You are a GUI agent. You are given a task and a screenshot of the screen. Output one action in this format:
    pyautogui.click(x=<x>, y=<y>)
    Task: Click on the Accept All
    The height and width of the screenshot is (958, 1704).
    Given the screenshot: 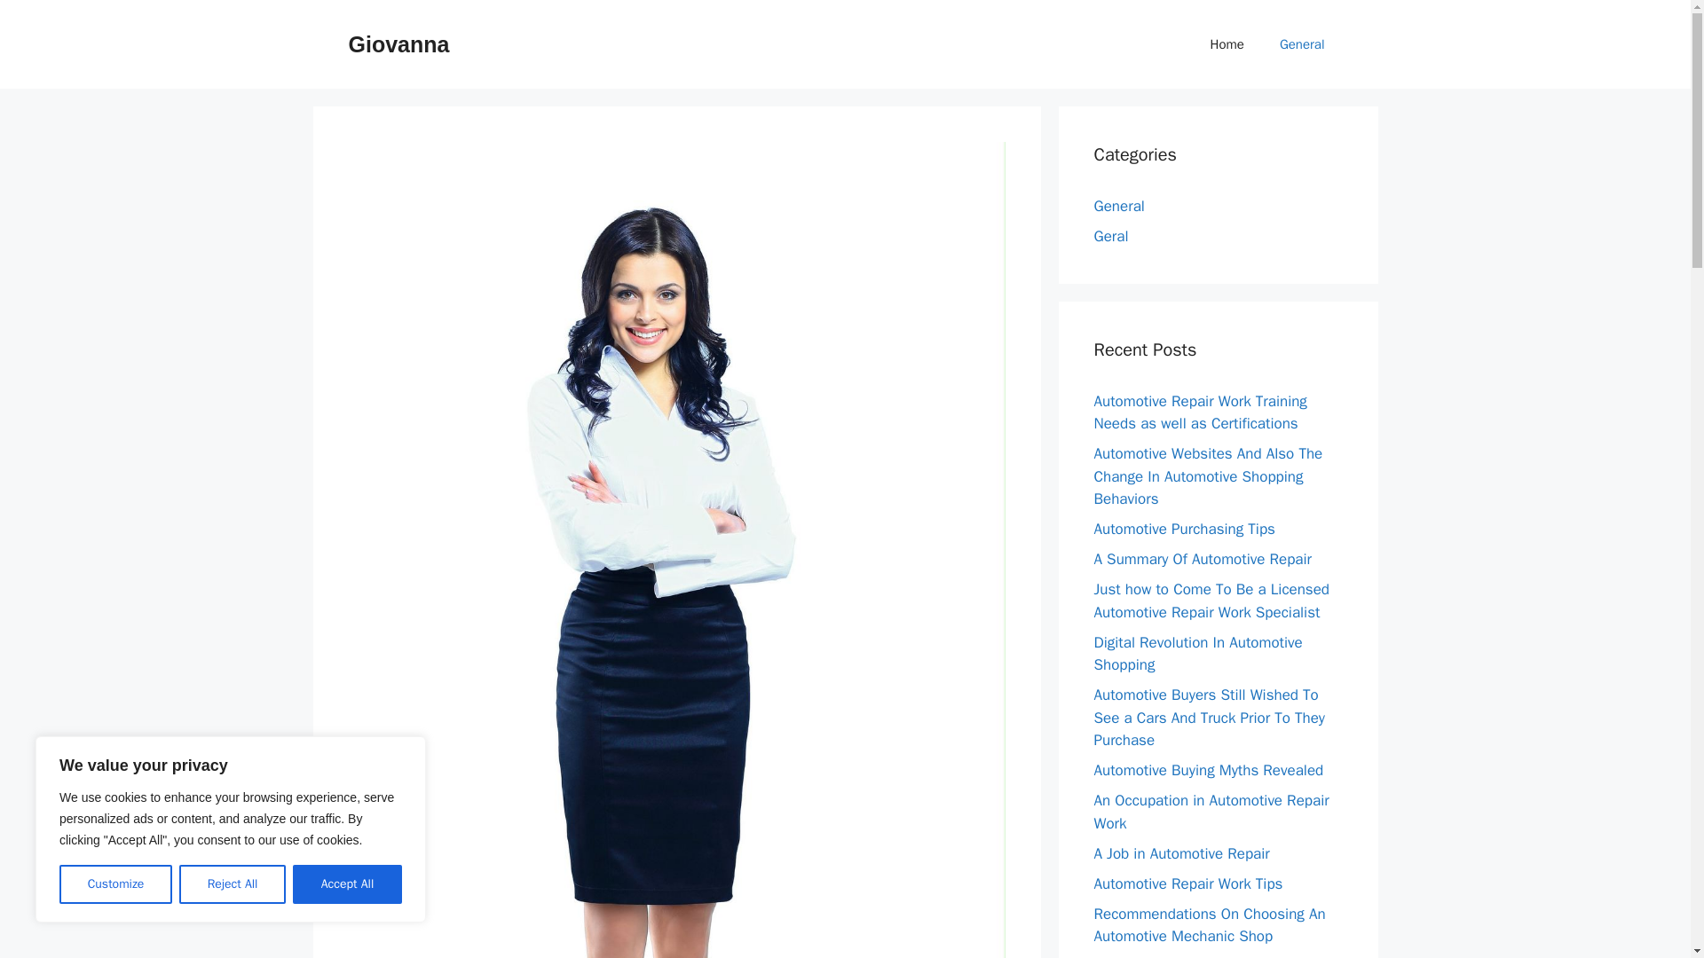 What is the action you would take?
    pyautogui.click(x=348, y=884)
    